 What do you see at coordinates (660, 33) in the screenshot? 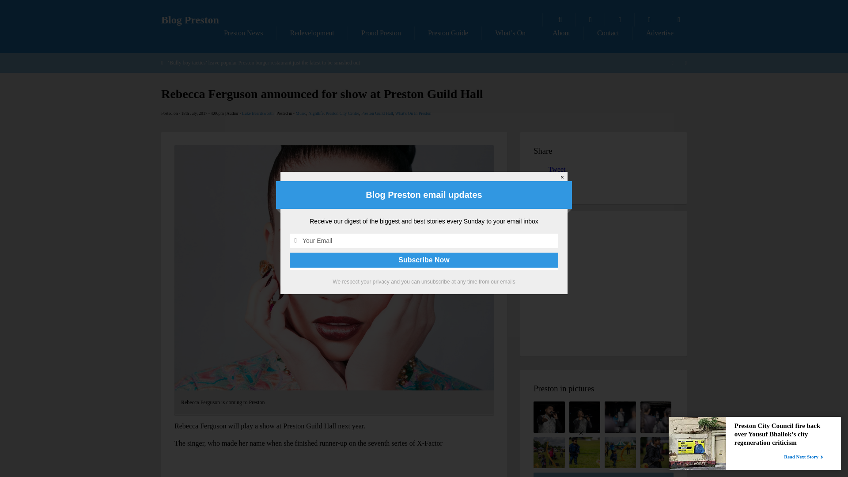
I see `Advertise on Blog Preston` at bounding box center [660, 33].